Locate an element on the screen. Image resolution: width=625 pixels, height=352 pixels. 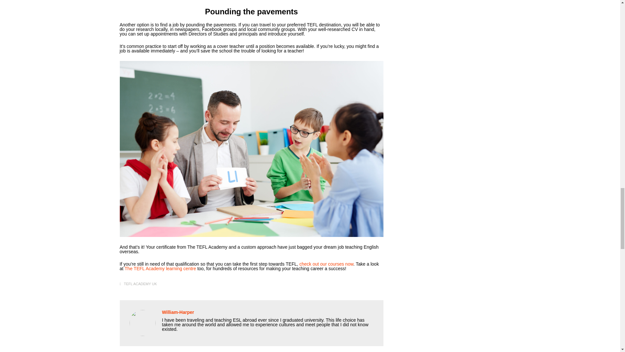
TEFL ACADEMY UK is located at coordinates (140, 284).